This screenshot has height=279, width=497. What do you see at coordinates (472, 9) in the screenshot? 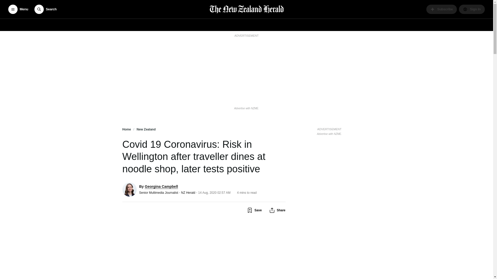
I see `Manage your account` at bounding box center [472, 9].